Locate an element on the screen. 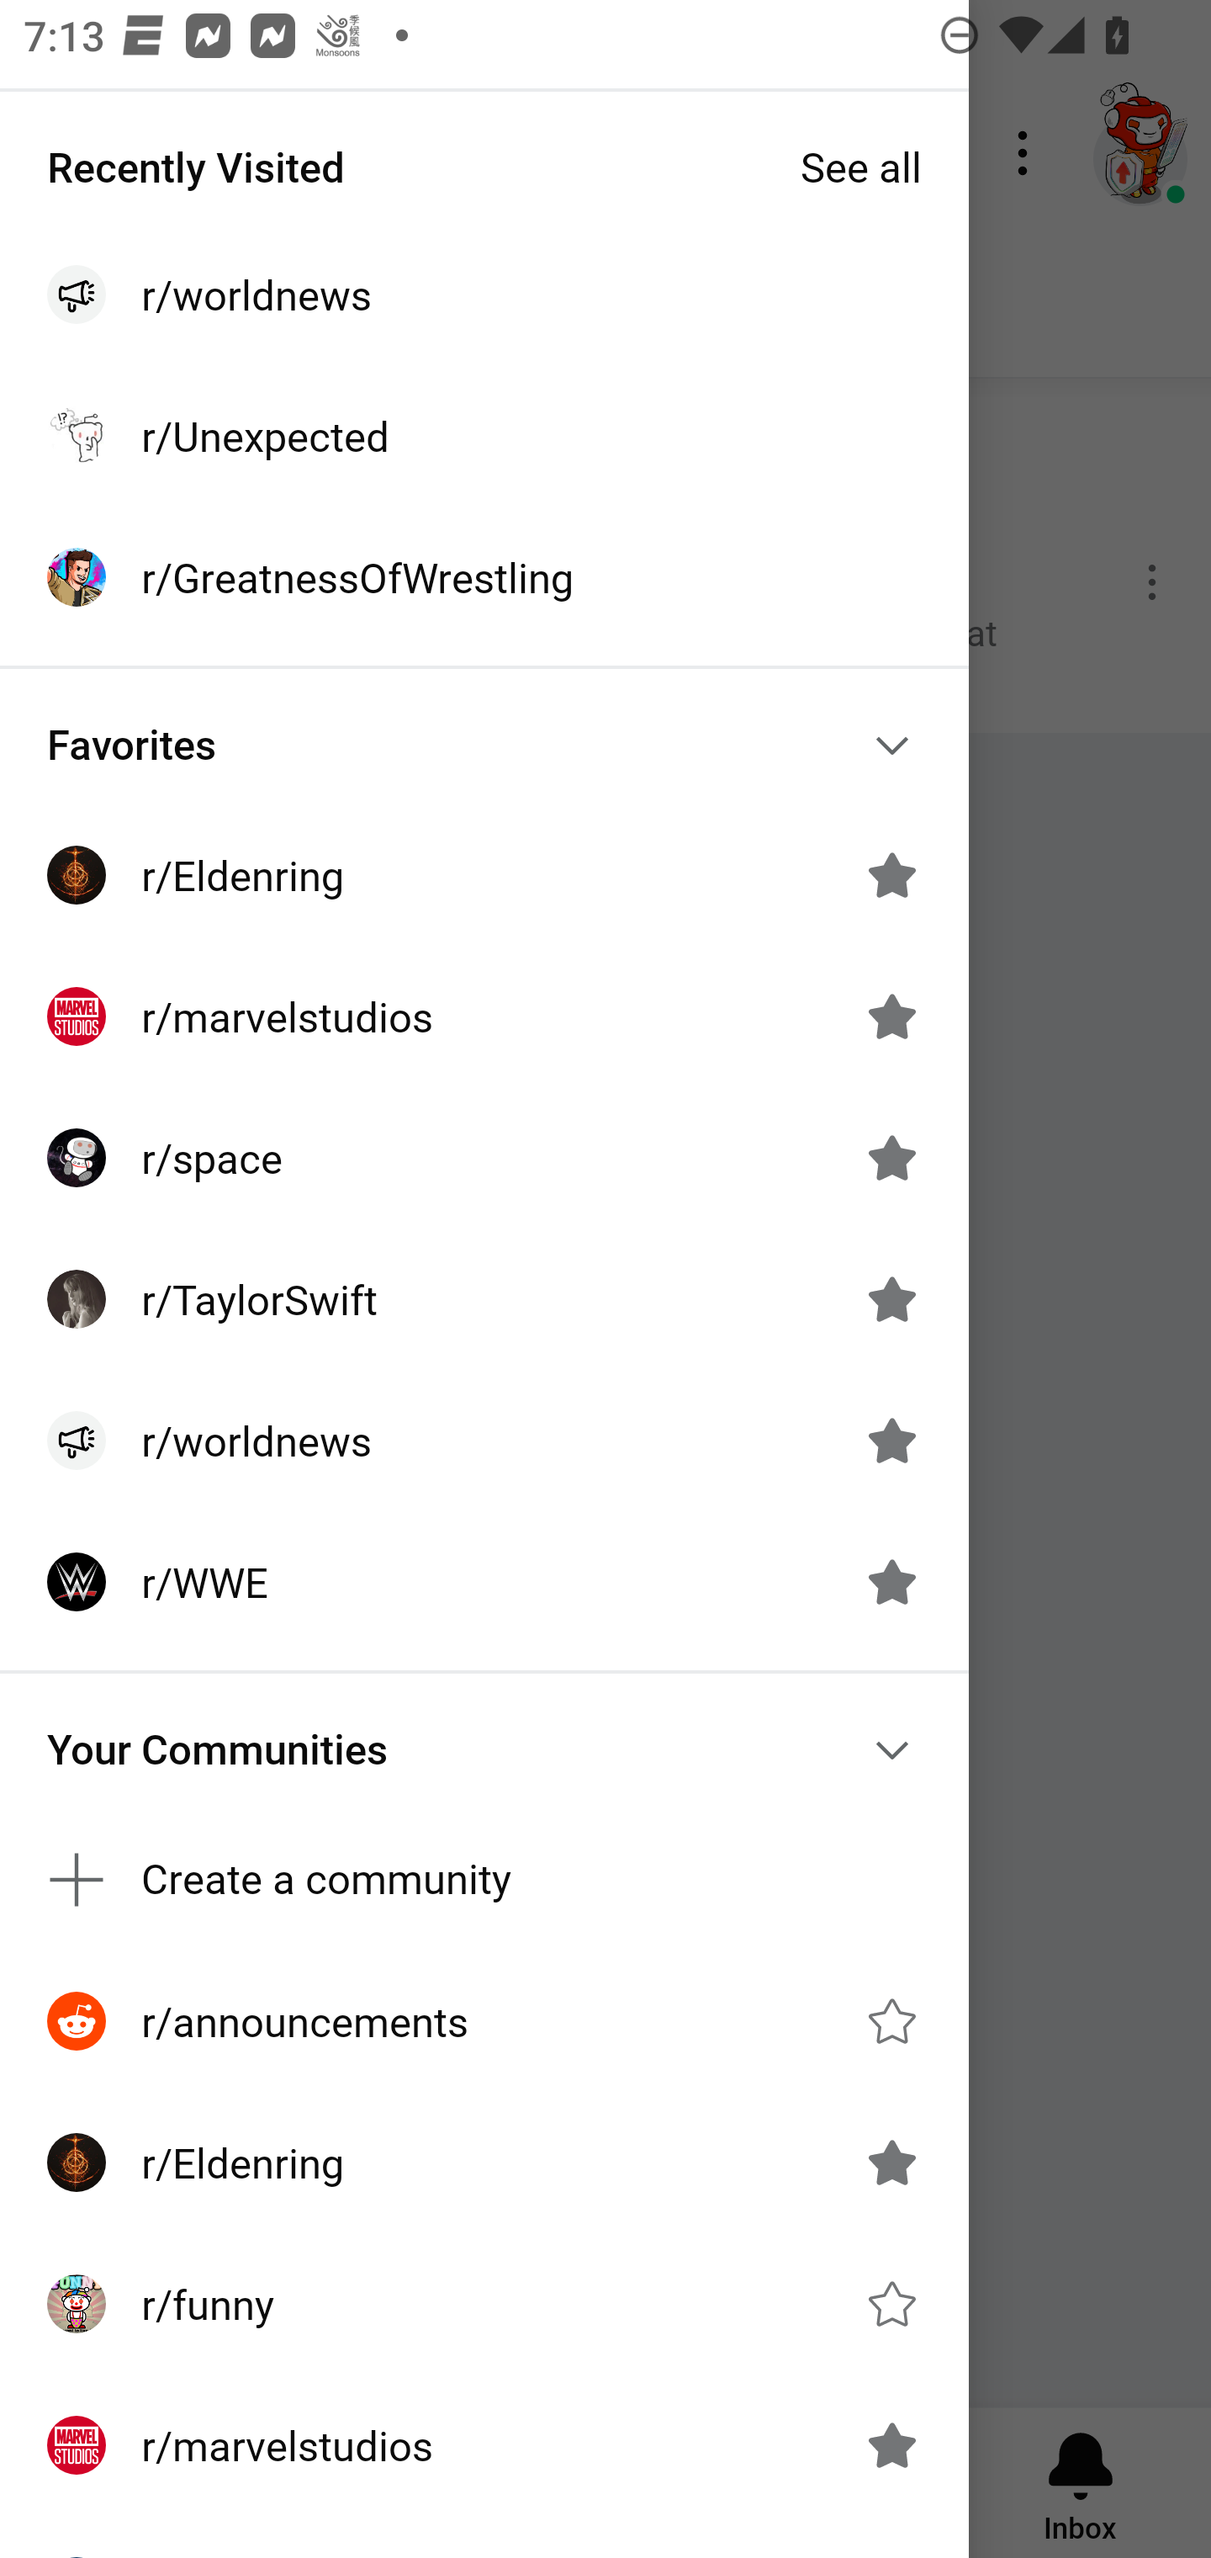 The height and width of the screenshot is (2558, 1211). r/space Unfavorite r/space is located at coordinates (484, 1158).